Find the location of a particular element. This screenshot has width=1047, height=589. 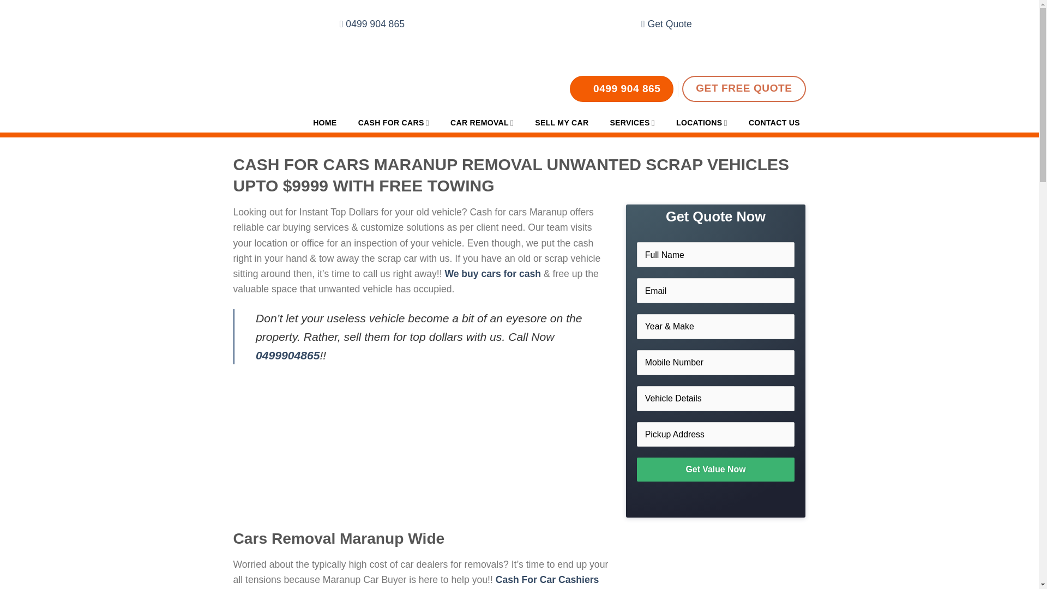

Cash For Car Cashiers Perth is located at coordinates (416, 581).